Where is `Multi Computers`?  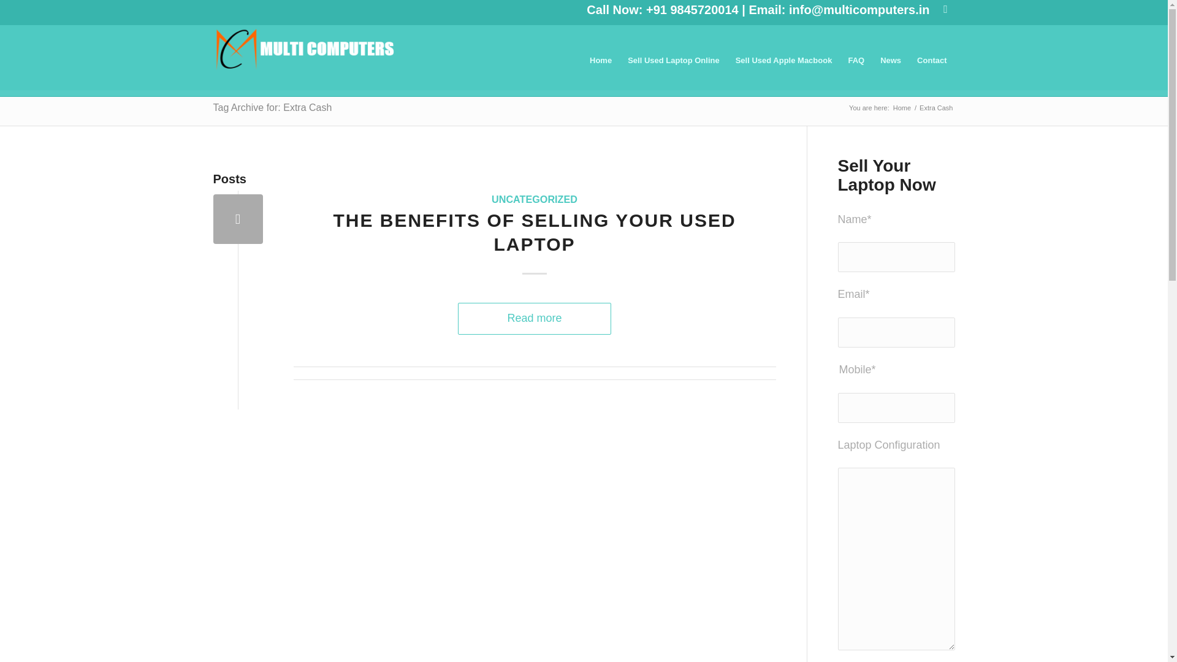 Multi Computers is located at coordinates (902, 108).